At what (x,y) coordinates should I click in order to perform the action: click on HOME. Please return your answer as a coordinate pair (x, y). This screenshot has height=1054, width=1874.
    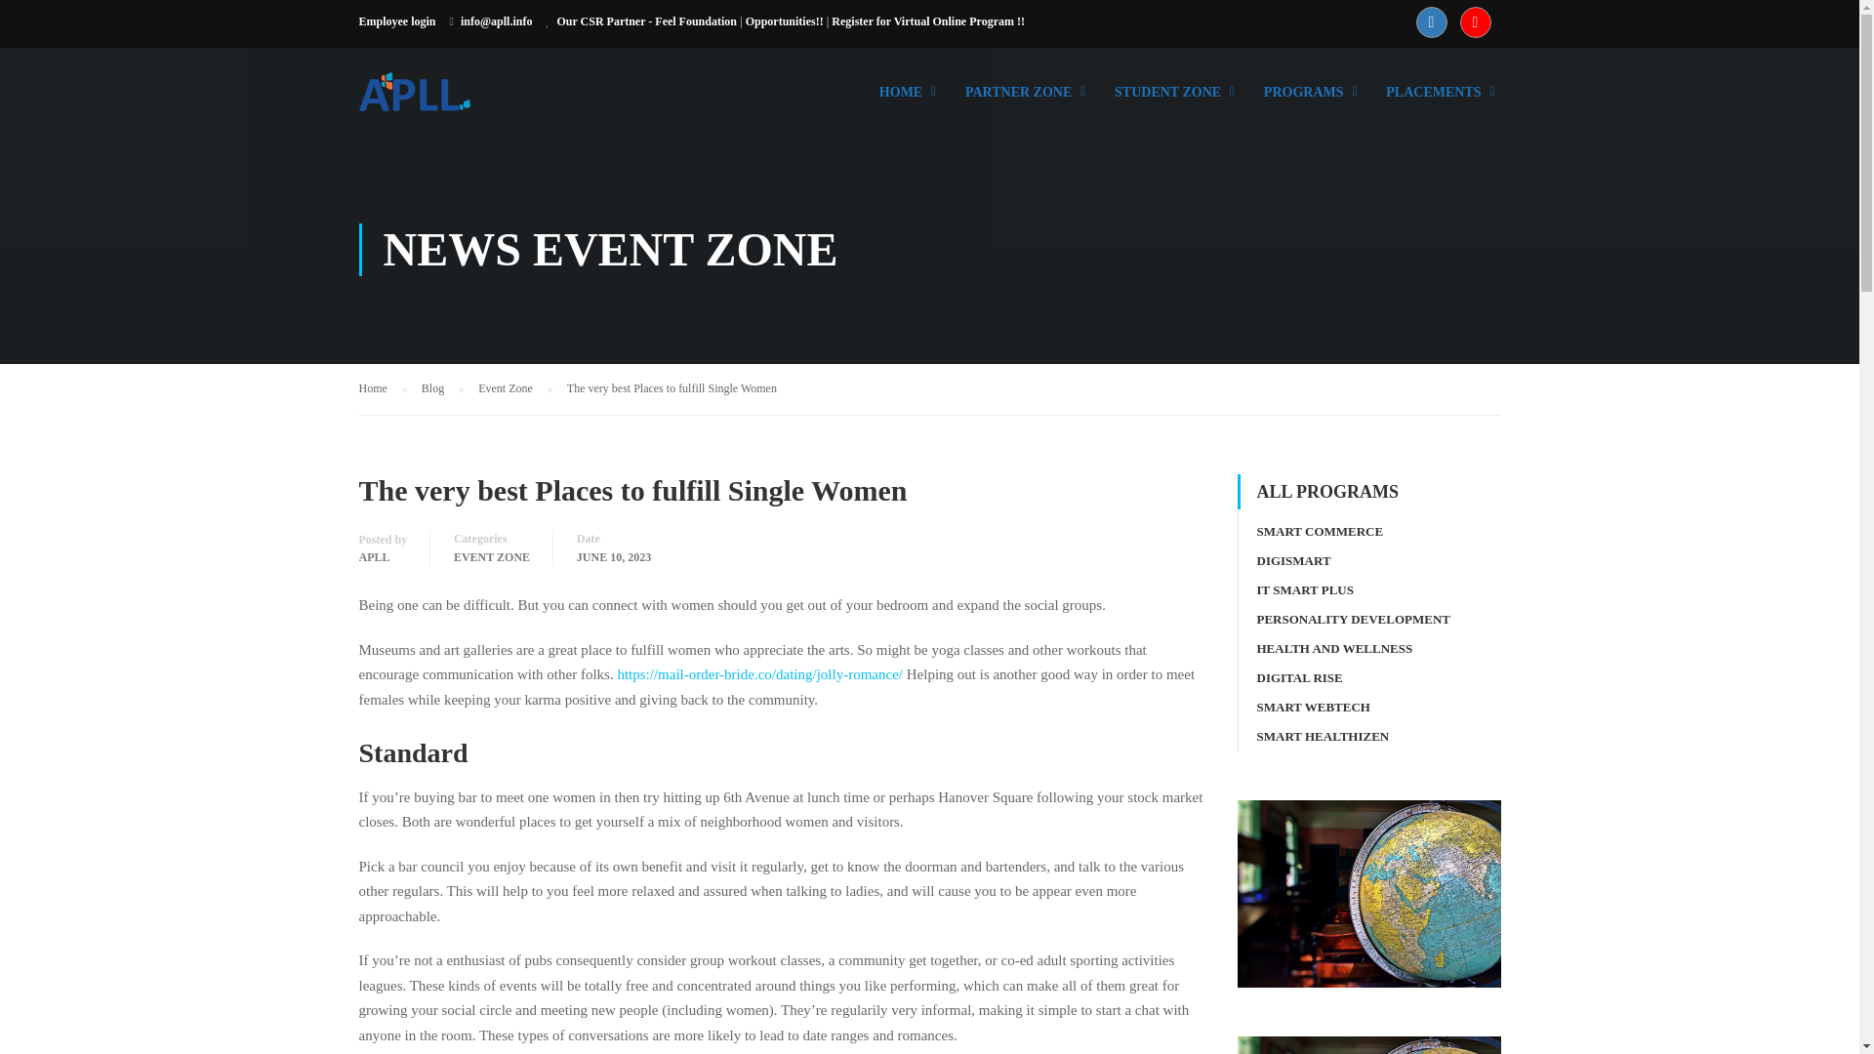
    Looking at the image, I should click on (901, 101).